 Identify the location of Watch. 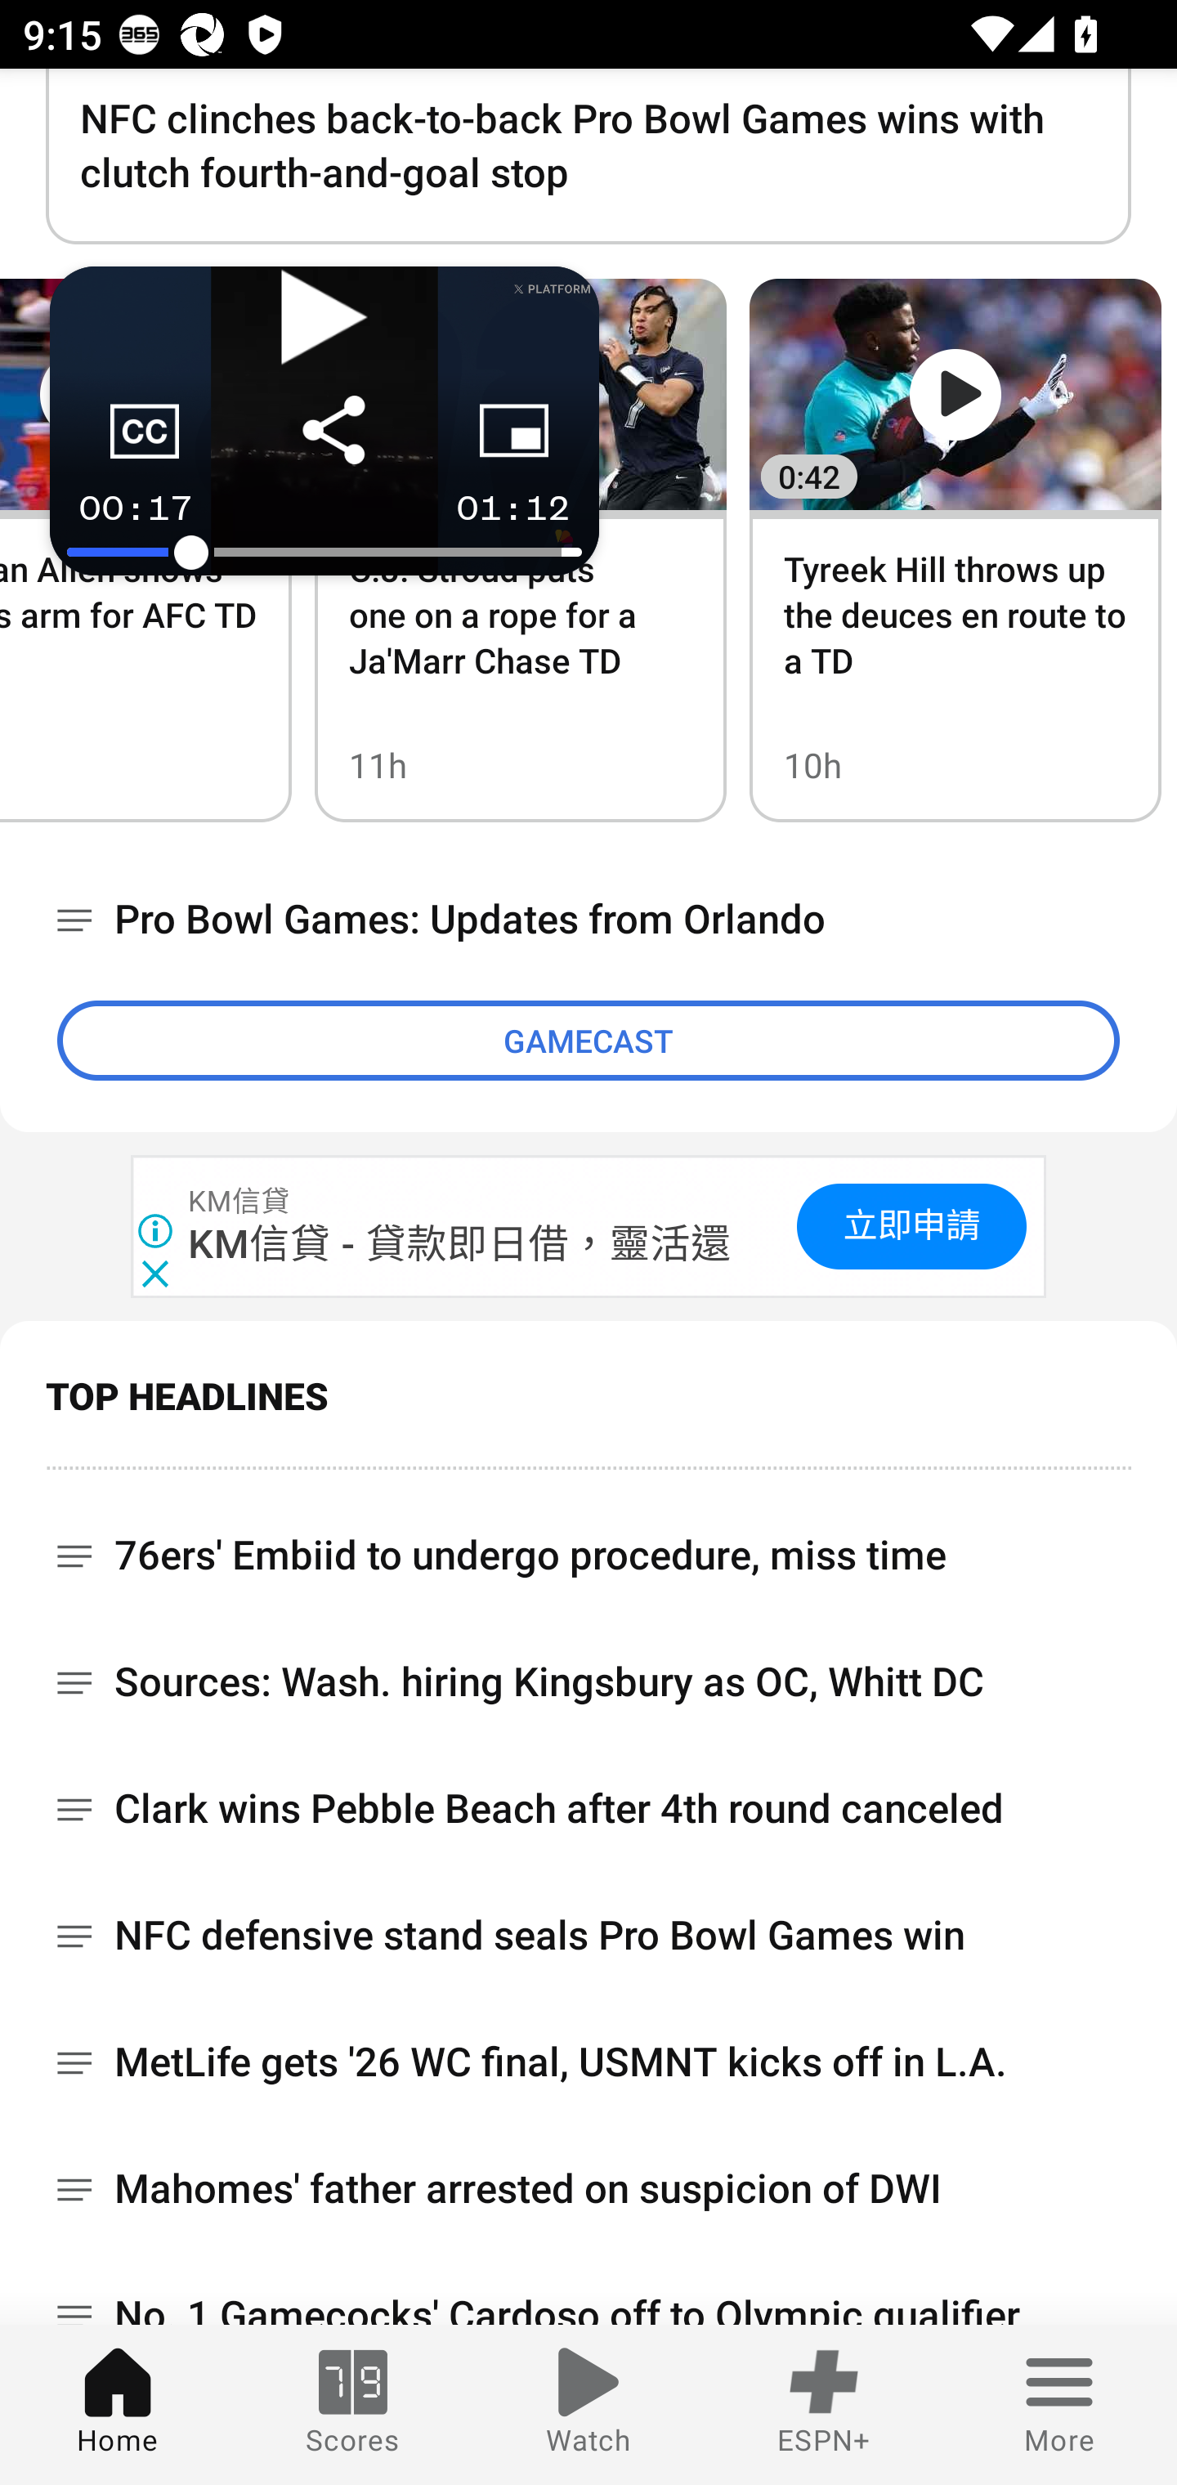
(588, 2405).